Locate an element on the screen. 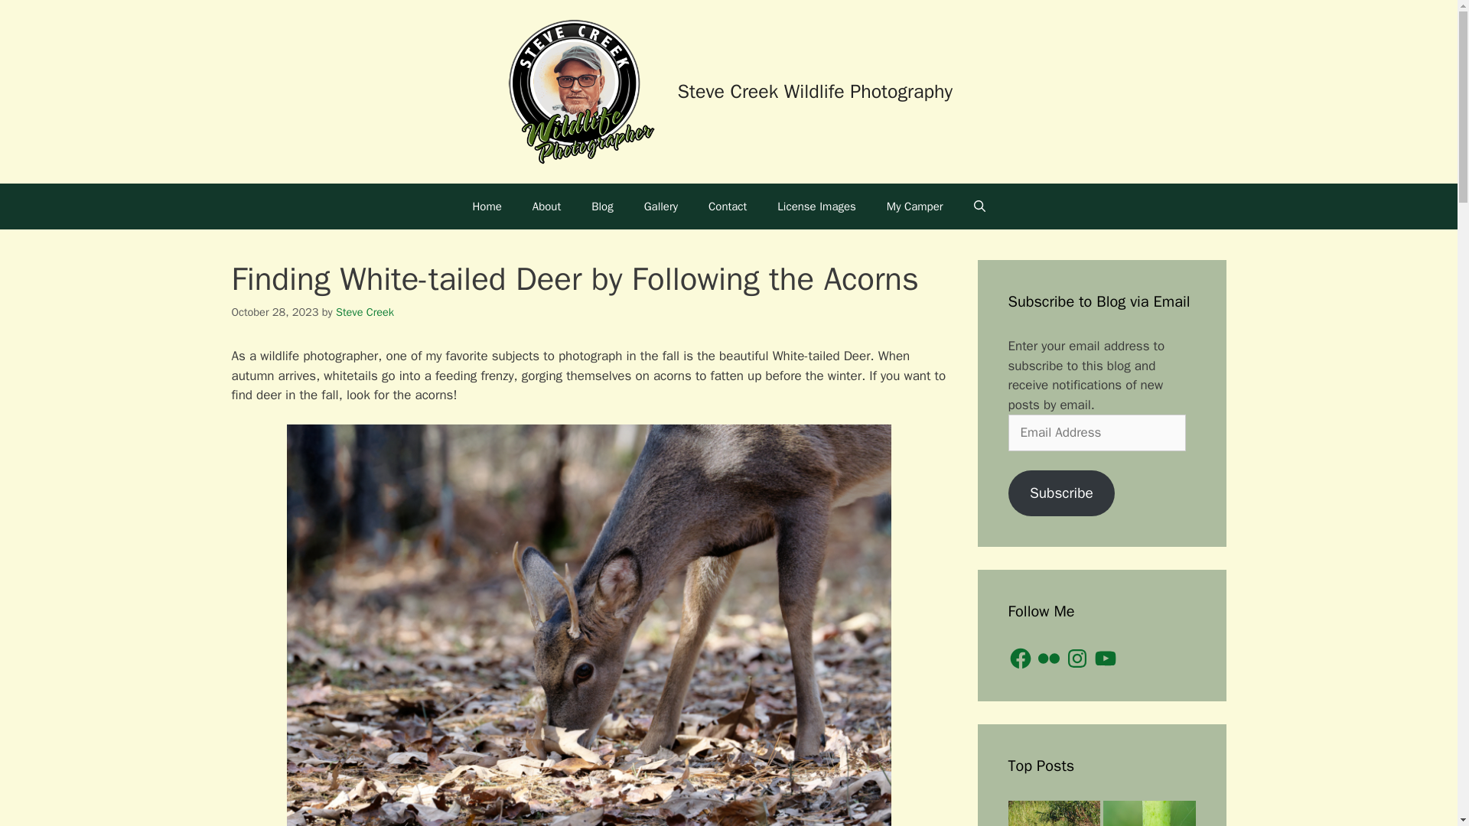 This screenshot has height=826, width=1469. My Camper is located at coordinates (915, 206).